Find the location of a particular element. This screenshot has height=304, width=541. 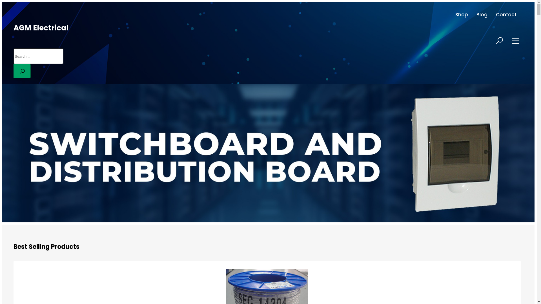

AGM Electrical is located at coordinates (41, 28).